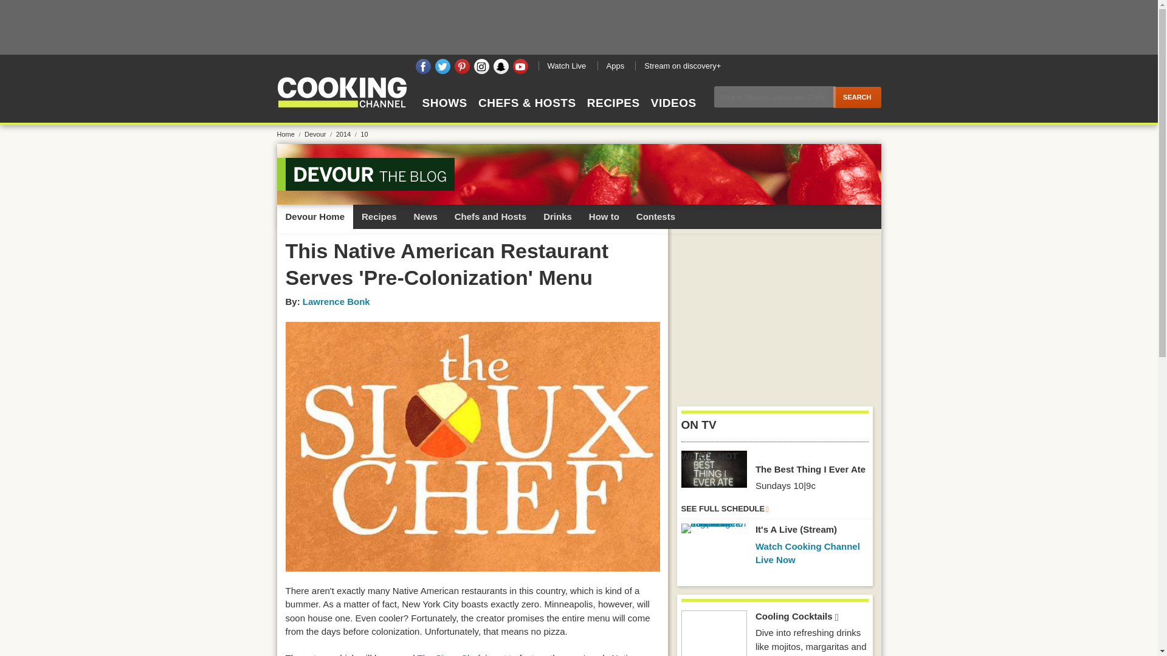  I want to click on Recipes, so click(379, 216).